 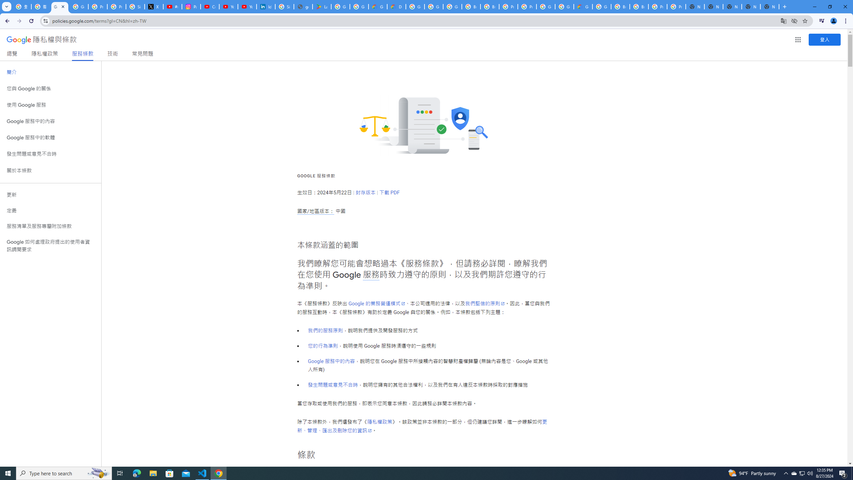 What do you see at coordinates (471, 7) in the screenshot?
I see `Browse Chrome as a guest - Computer - Google Chrome Help` at bounding box center [471, 7].